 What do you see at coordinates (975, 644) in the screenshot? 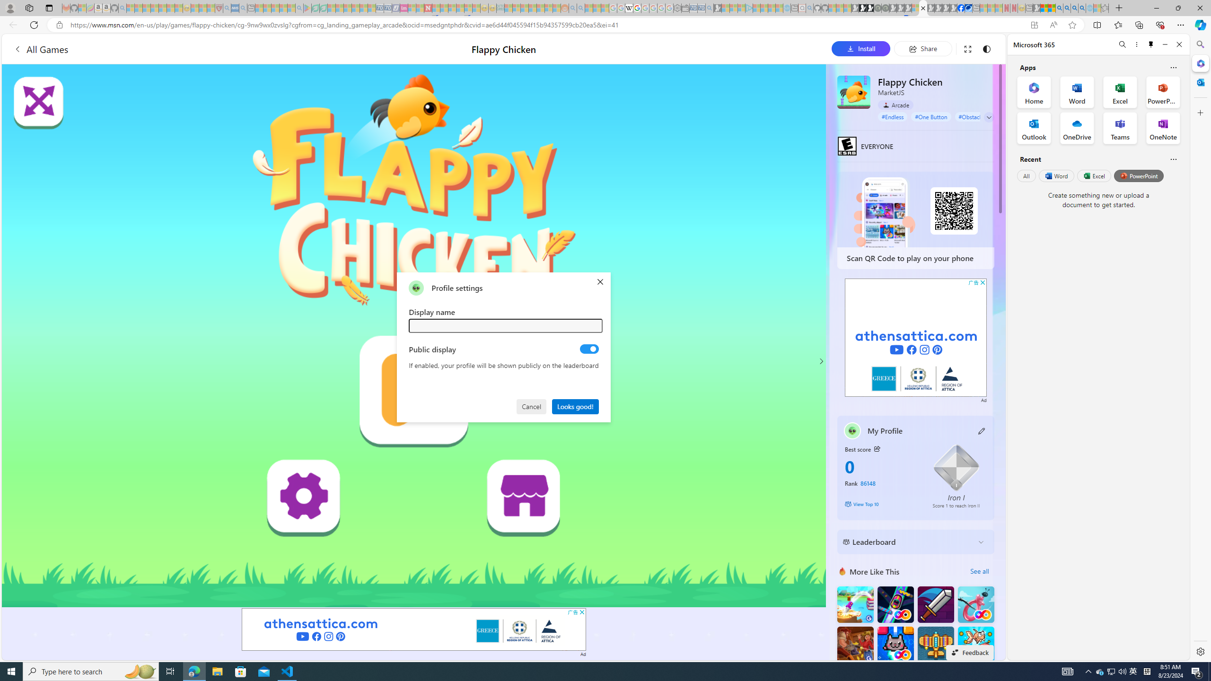
I see `Fish Merge FRVR` at bounding box center [975, 644].